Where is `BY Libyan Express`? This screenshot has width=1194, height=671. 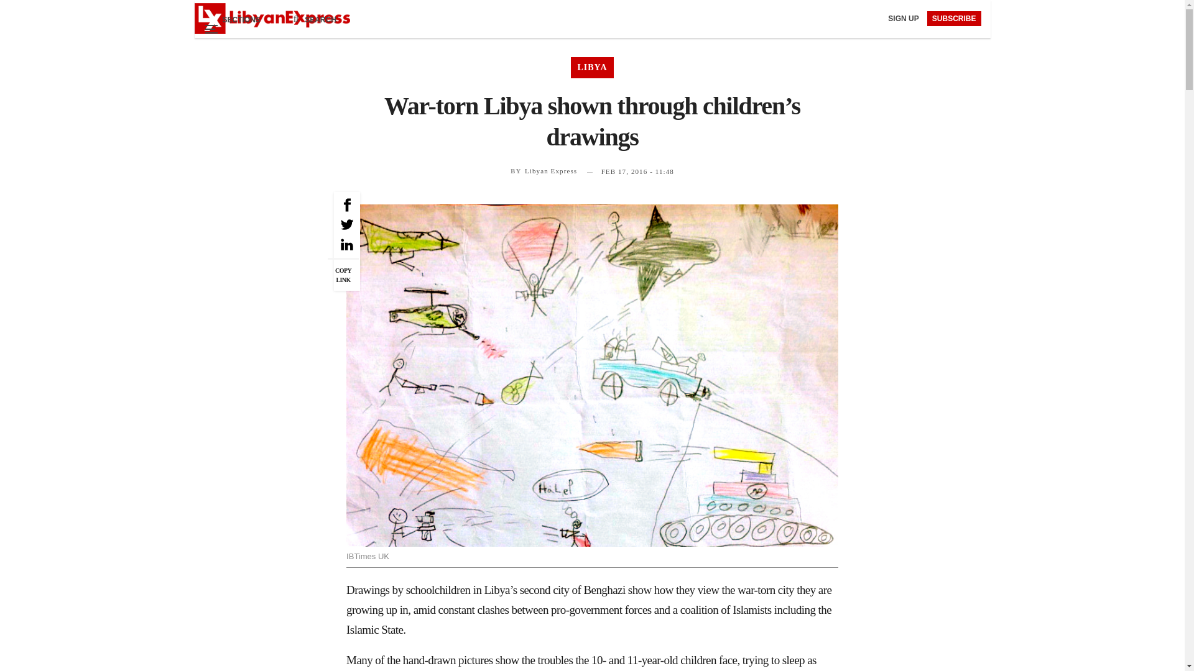 BY Libyan Express is located at coordinates (544, 170).